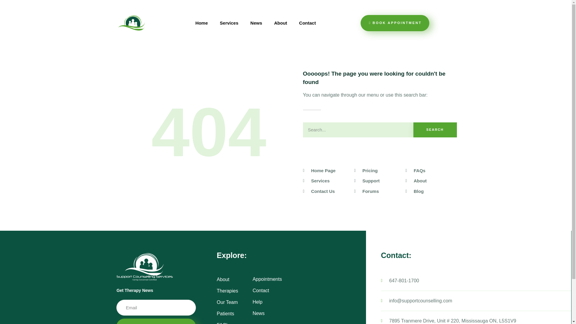 This screenshot has width=576, height=324. I want to click on SEND, so click(156, 321).